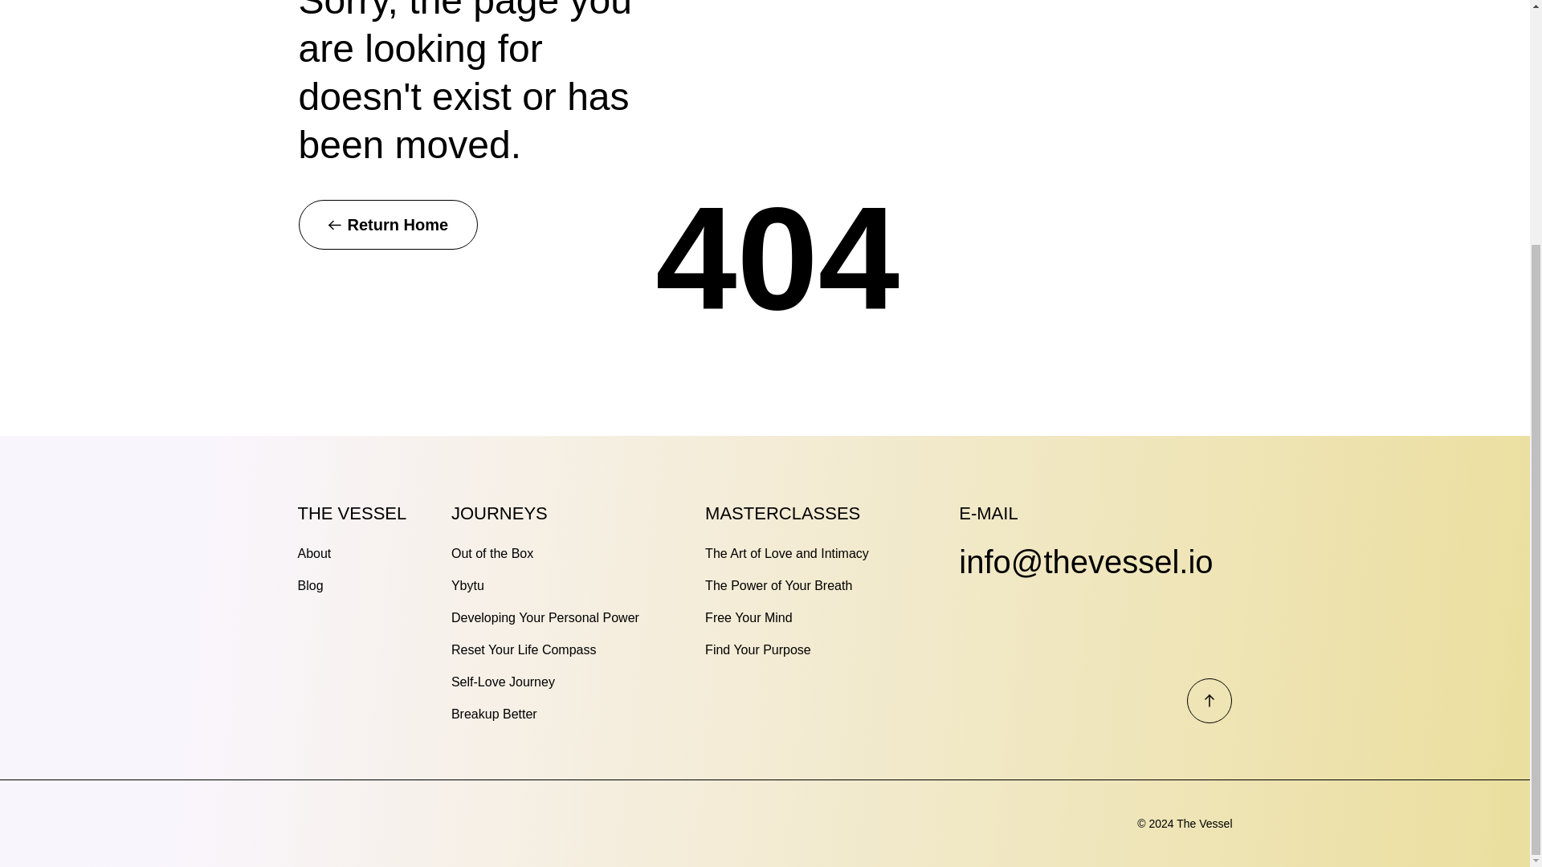 The width and height of the screenshot is (1542, 867). Describe the element at coordinates (492, 553) in the screenshot. I see `Out of the Box` at that location.